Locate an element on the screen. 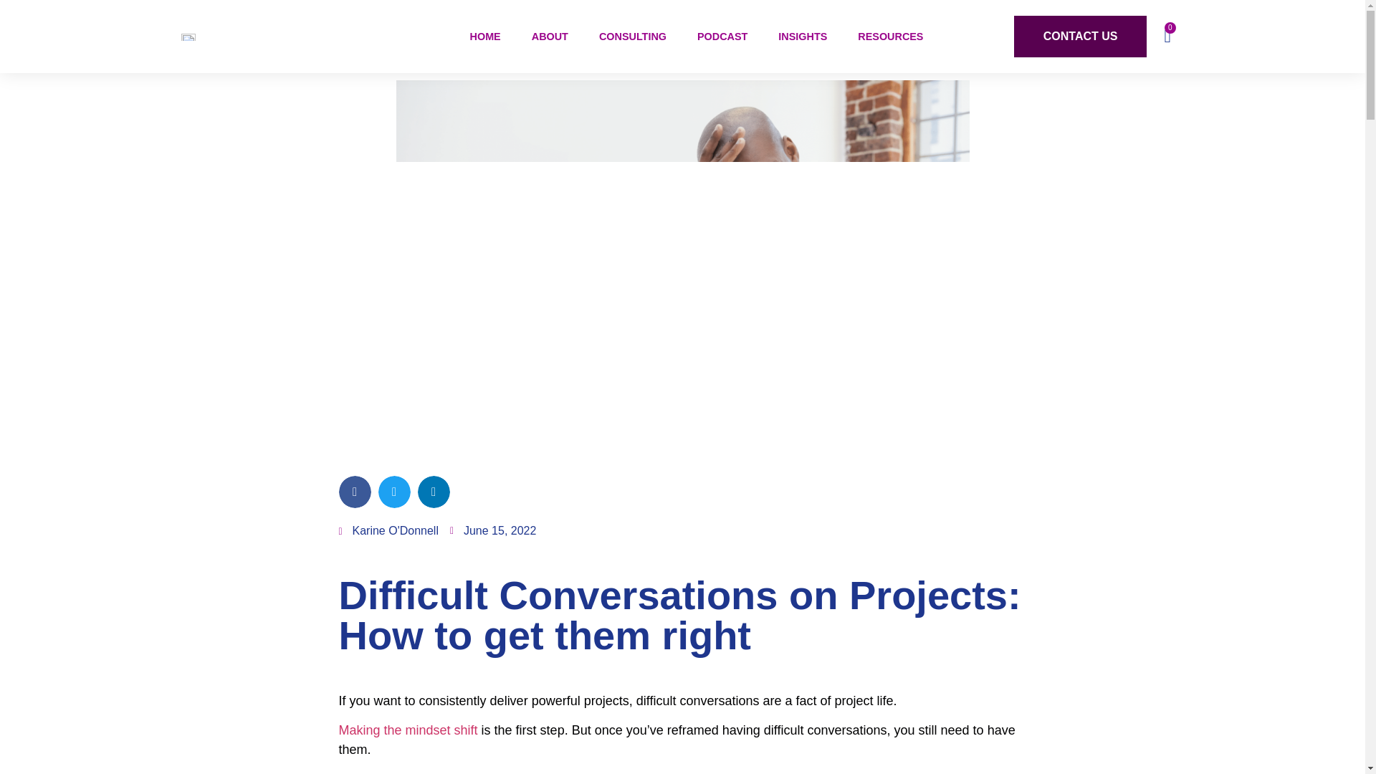  CONTACT US is located at coordinates (1081, 36).